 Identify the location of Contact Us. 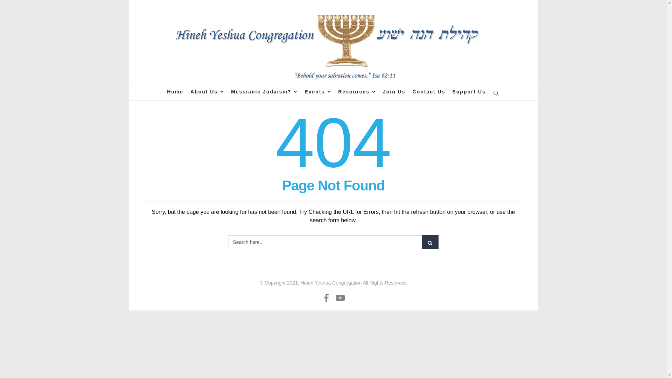
(429, 92).